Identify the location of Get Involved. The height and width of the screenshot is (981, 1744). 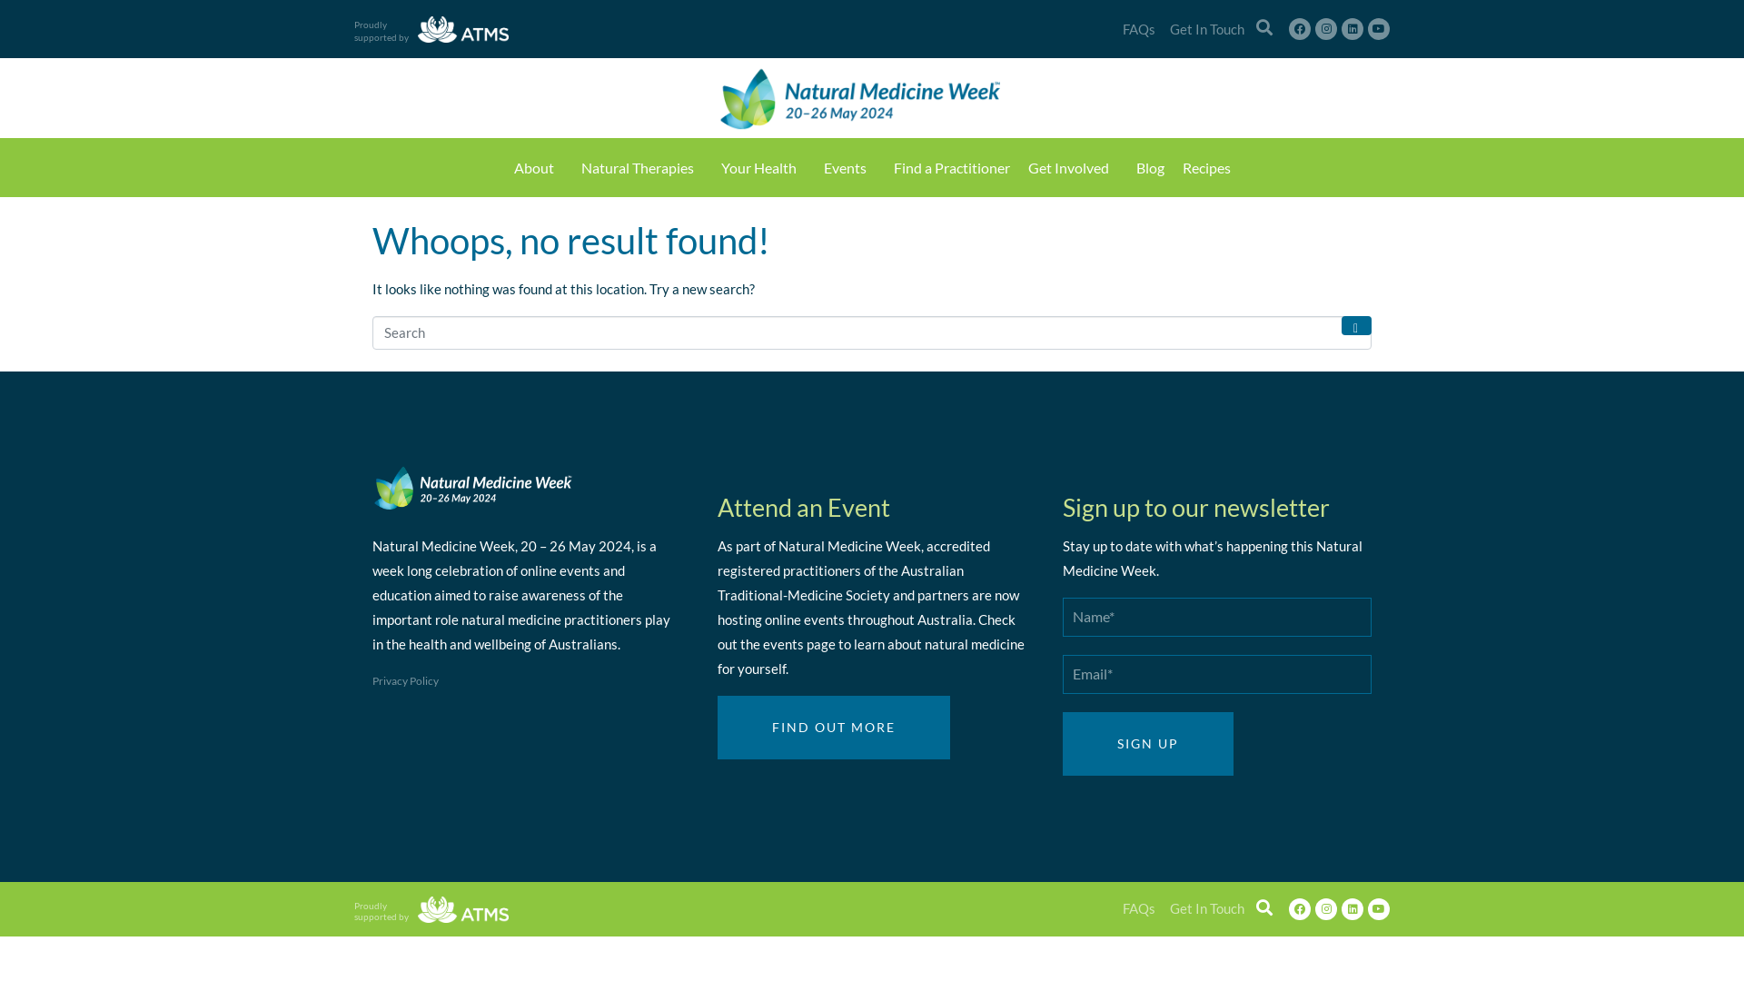
(1074, 168).